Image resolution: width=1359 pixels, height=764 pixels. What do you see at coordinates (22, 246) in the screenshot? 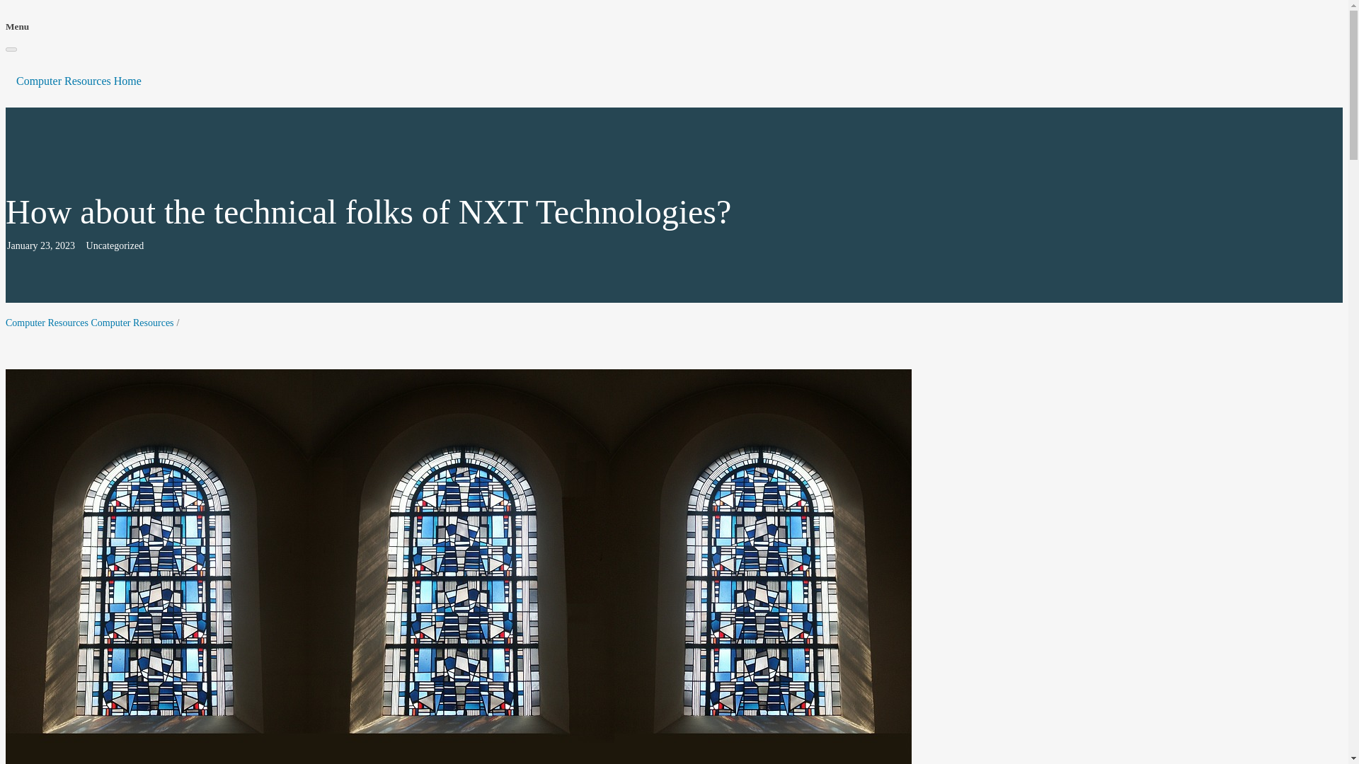
I see `January` at bounding box center [22, 246].